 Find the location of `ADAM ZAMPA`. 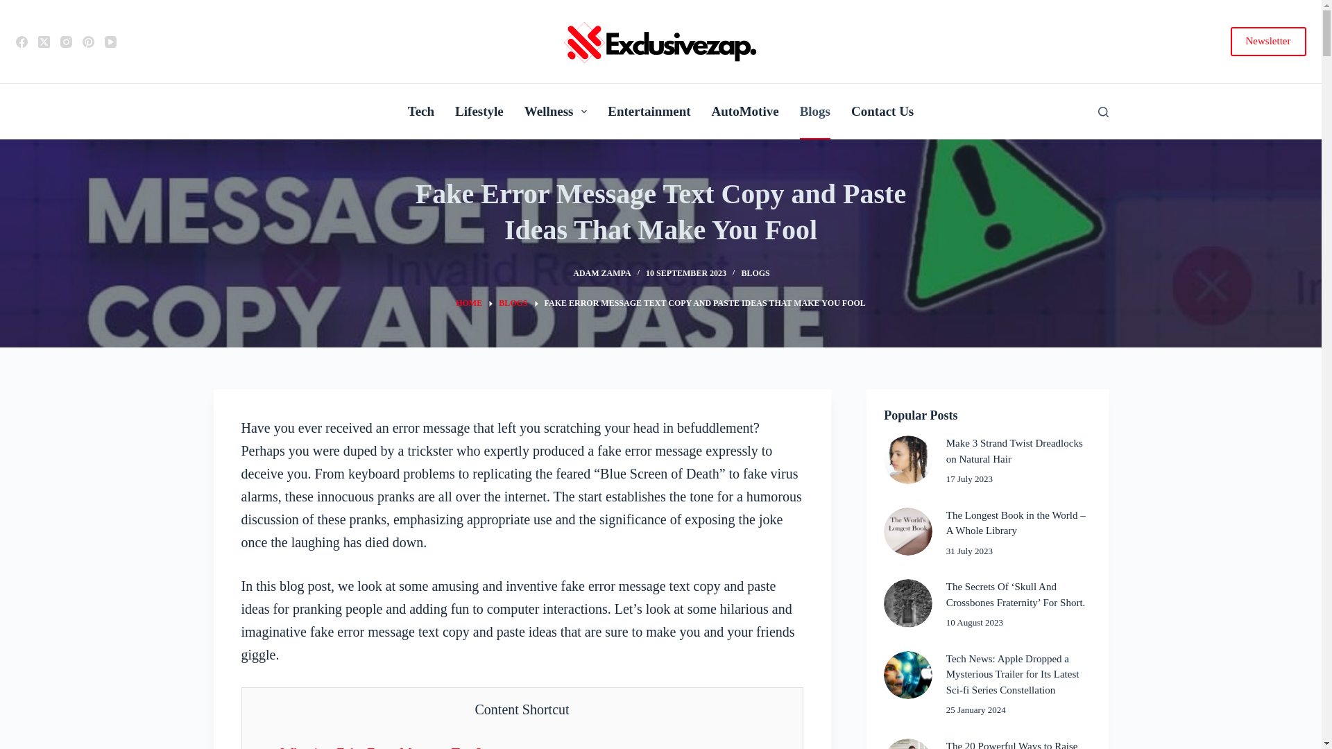

ADAM ZAMPA is located at coordinates (601, 273).